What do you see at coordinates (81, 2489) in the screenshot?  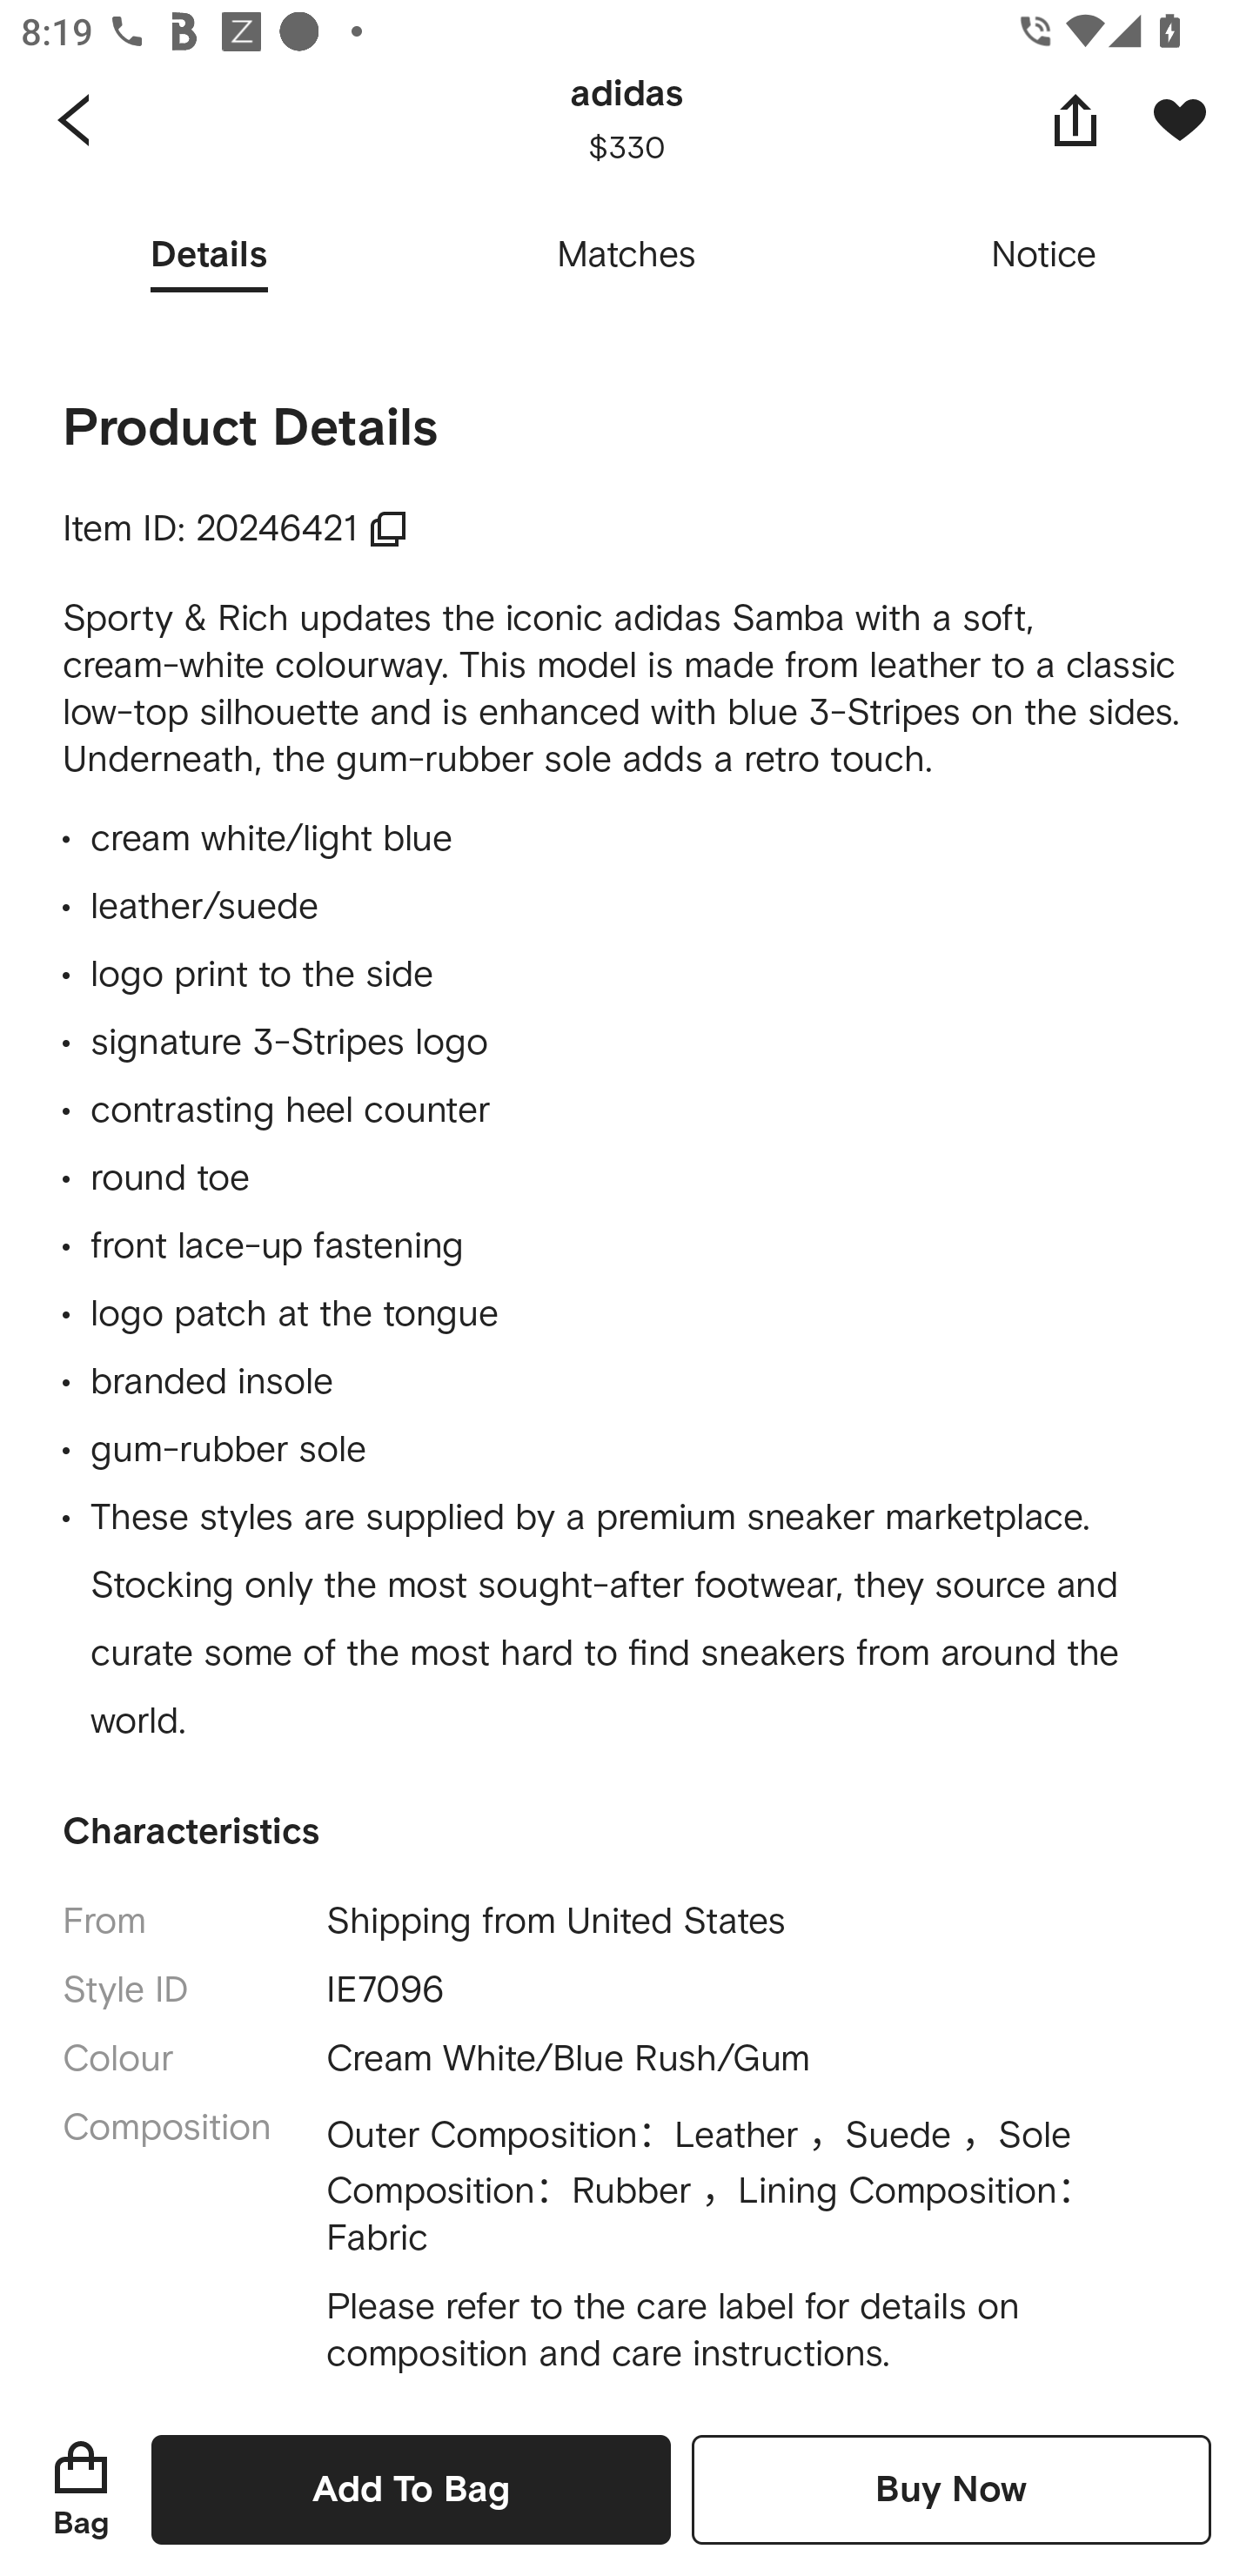 I see `Bag` at bounding box center [81, 2489].